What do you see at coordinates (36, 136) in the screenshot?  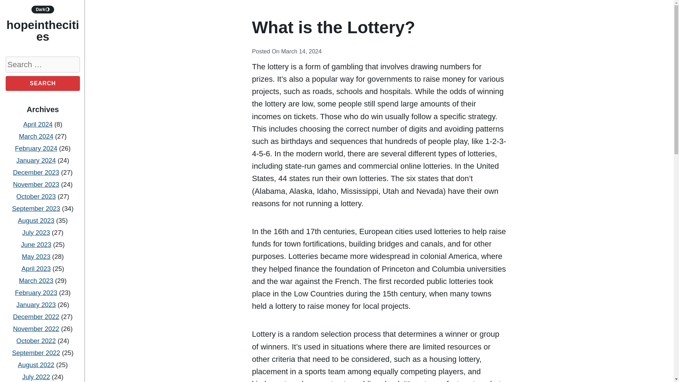 I see `March 2024` at bounding box center [36, 136].